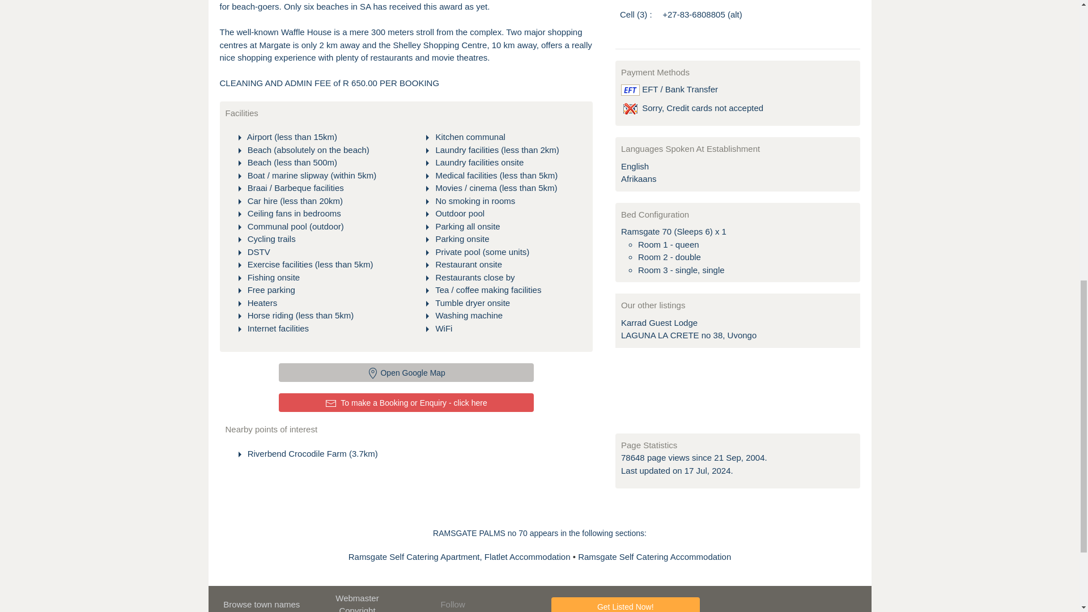  What do you see at coordinates (630, 109) in the screenshot?
I see `Sorry, Credit cards not accepted` at bounding box center [630, 109].